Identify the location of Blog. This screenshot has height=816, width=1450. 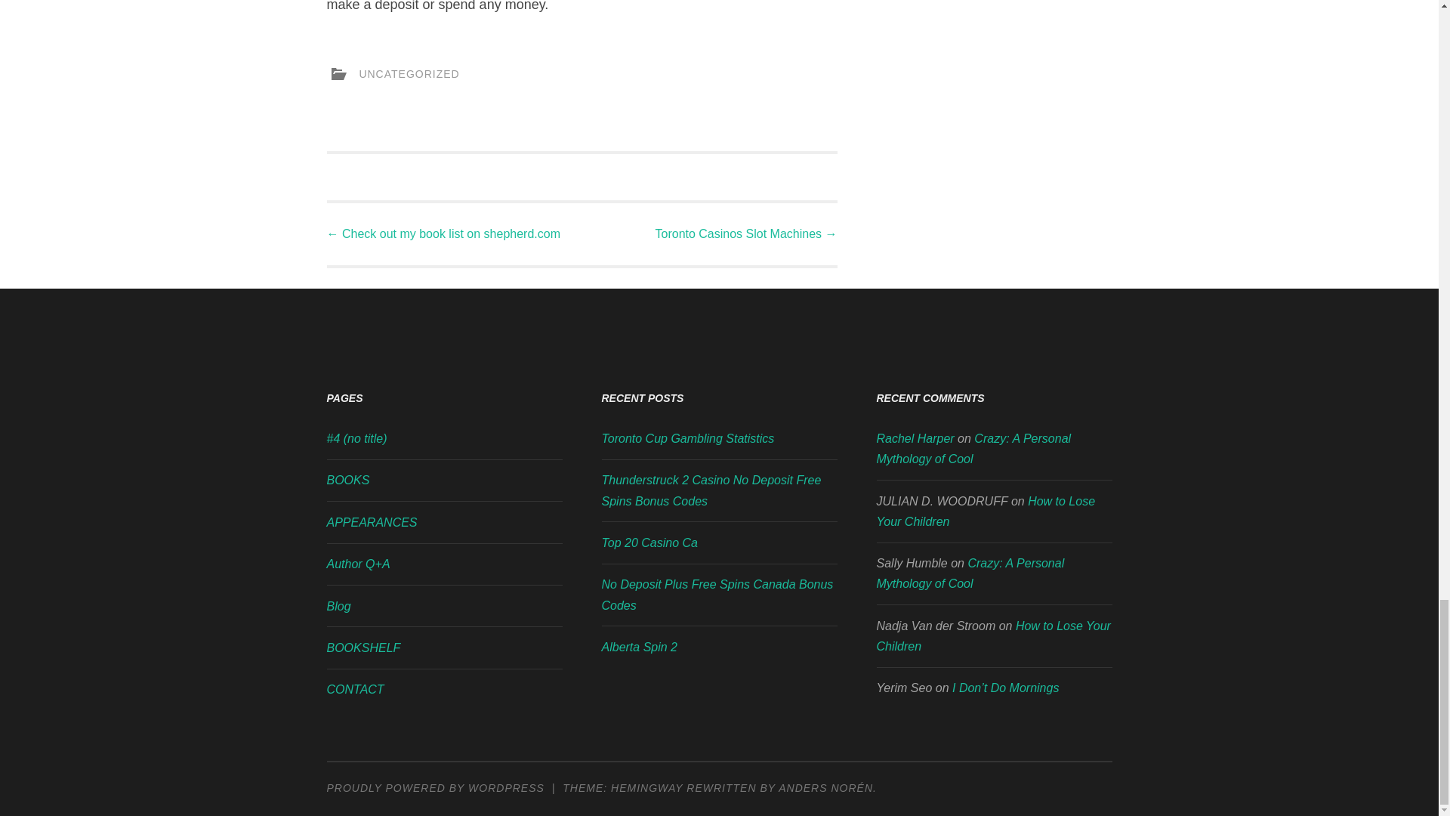
(338, 606).